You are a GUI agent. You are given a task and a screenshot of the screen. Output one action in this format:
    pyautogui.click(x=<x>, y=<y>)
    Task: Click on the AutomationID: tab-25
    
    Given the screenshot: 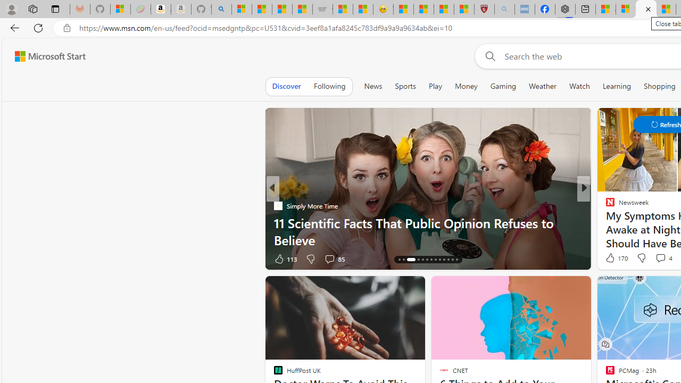 What is the action you would take?
    pyautogui.click(x=452, y=260)
    